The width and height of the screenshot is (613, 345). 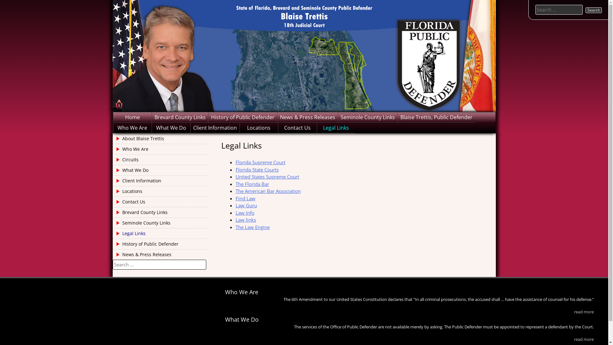 What do you see at coordinates (298, 128) in the screenshot?
I see `Contact Us` at bounding box center [298, 128].